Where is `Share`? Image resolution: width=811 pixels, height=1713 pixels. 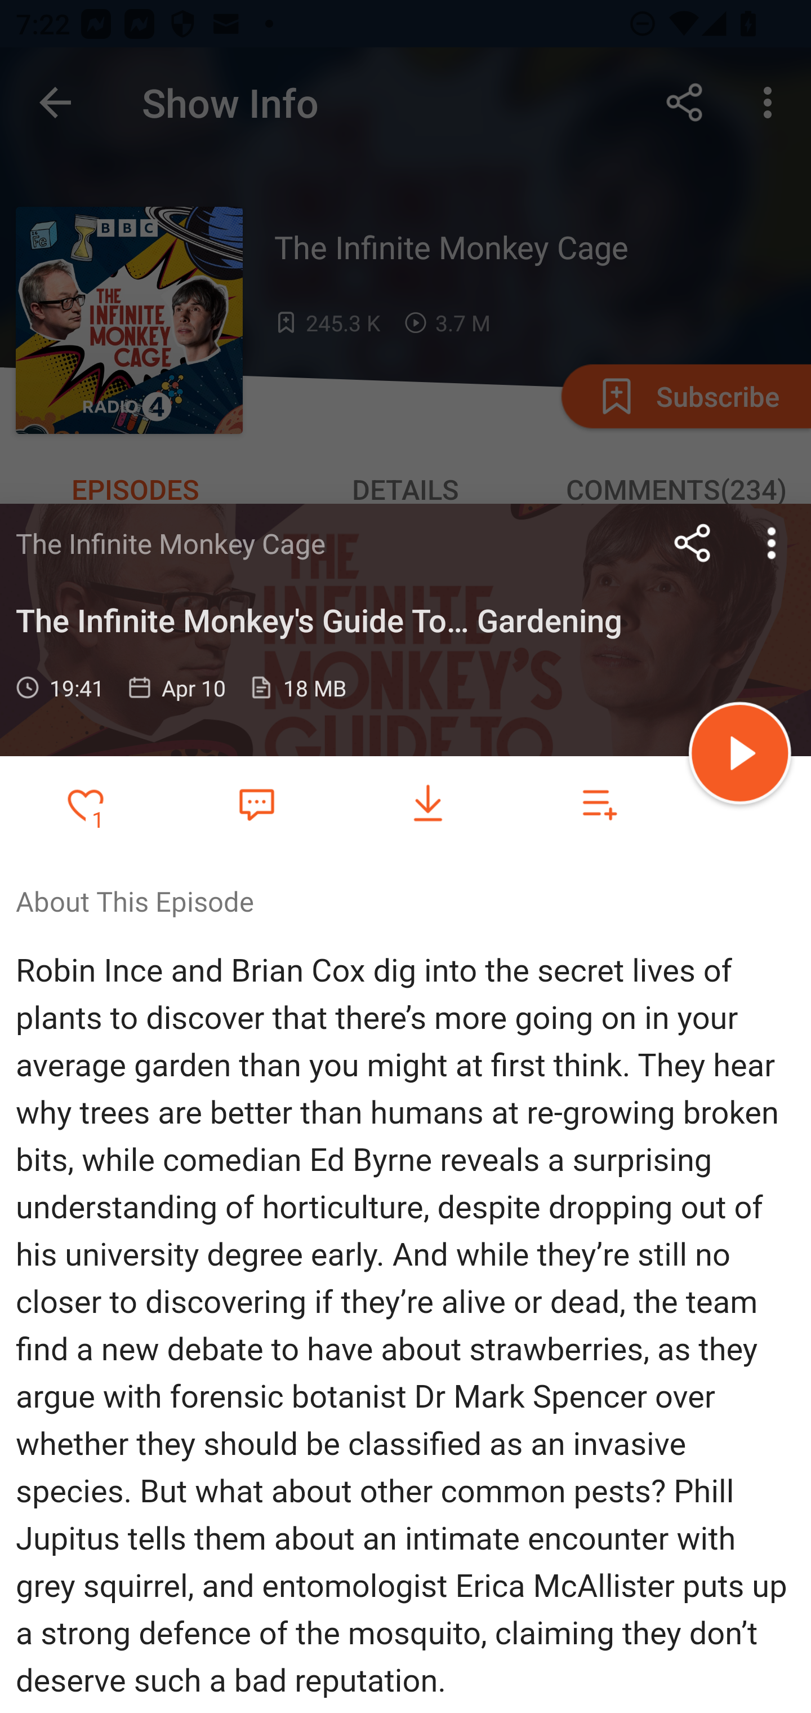 Share is located at coordinates (693, 543).